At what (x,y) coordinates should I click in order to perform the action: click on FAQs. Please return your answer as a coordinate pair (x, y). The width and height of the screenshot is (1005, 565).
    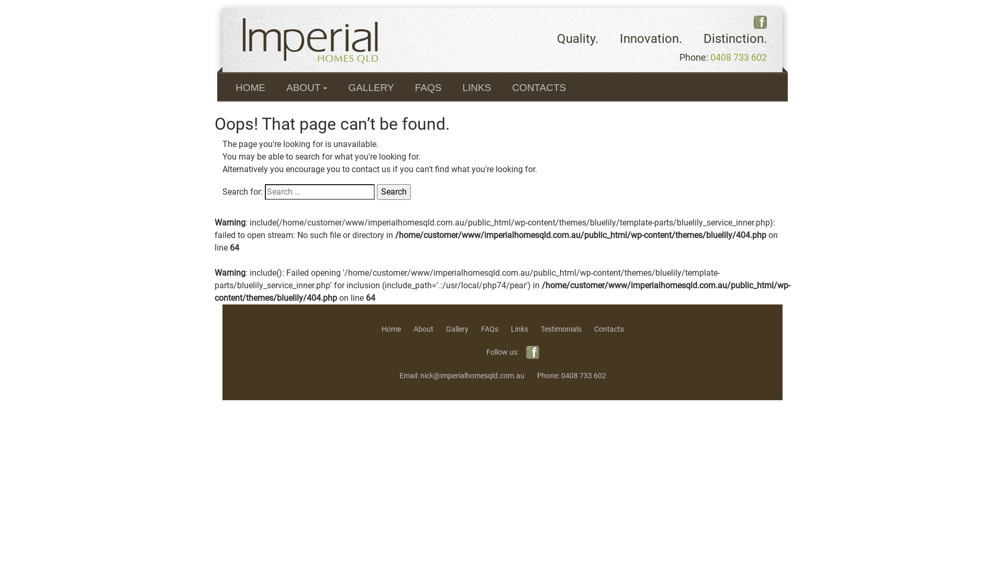
    Looking at the image, I should click on (489, 329).